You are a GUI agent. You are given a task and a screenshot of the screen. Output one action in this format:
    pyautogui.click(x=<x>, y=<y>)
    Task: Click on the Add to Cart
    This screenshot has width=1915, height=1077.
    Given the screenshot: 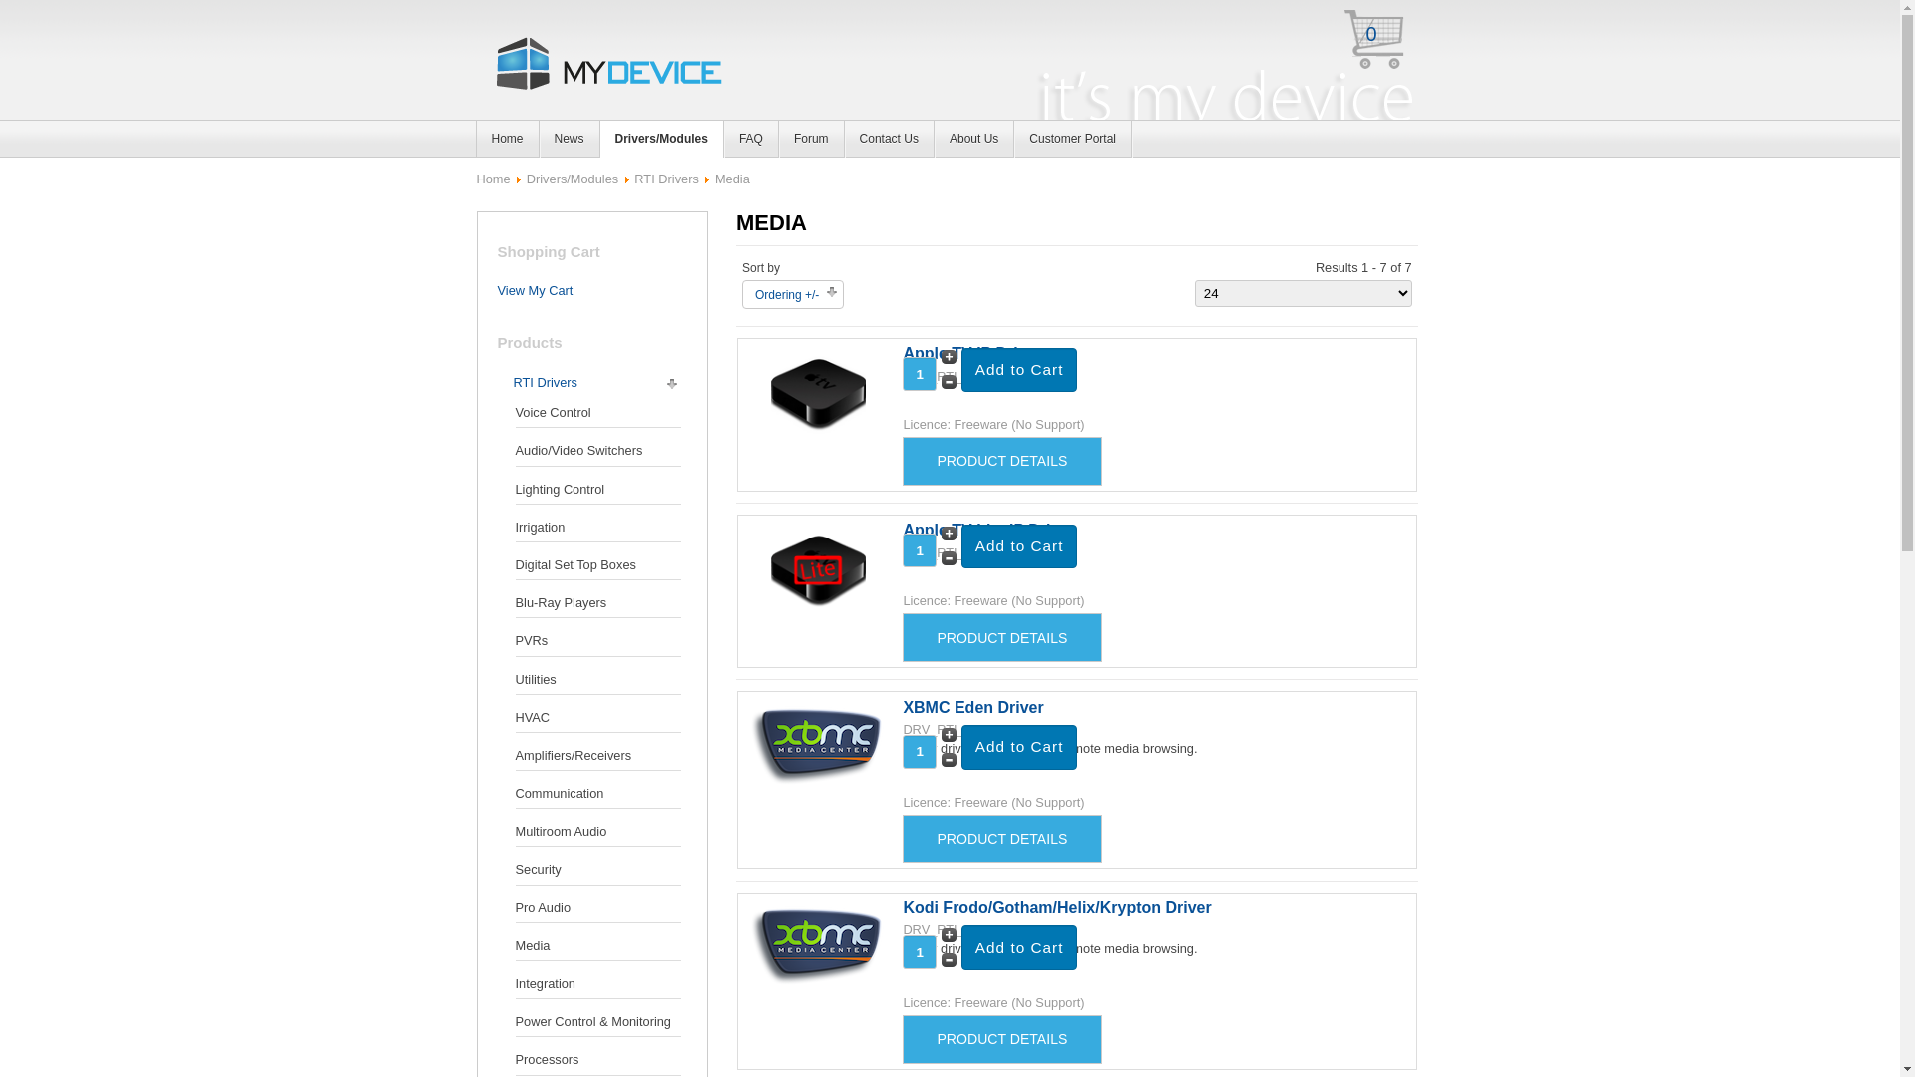 What is the action you would take?
    pyautogui.click(x=1019, y=947)
    